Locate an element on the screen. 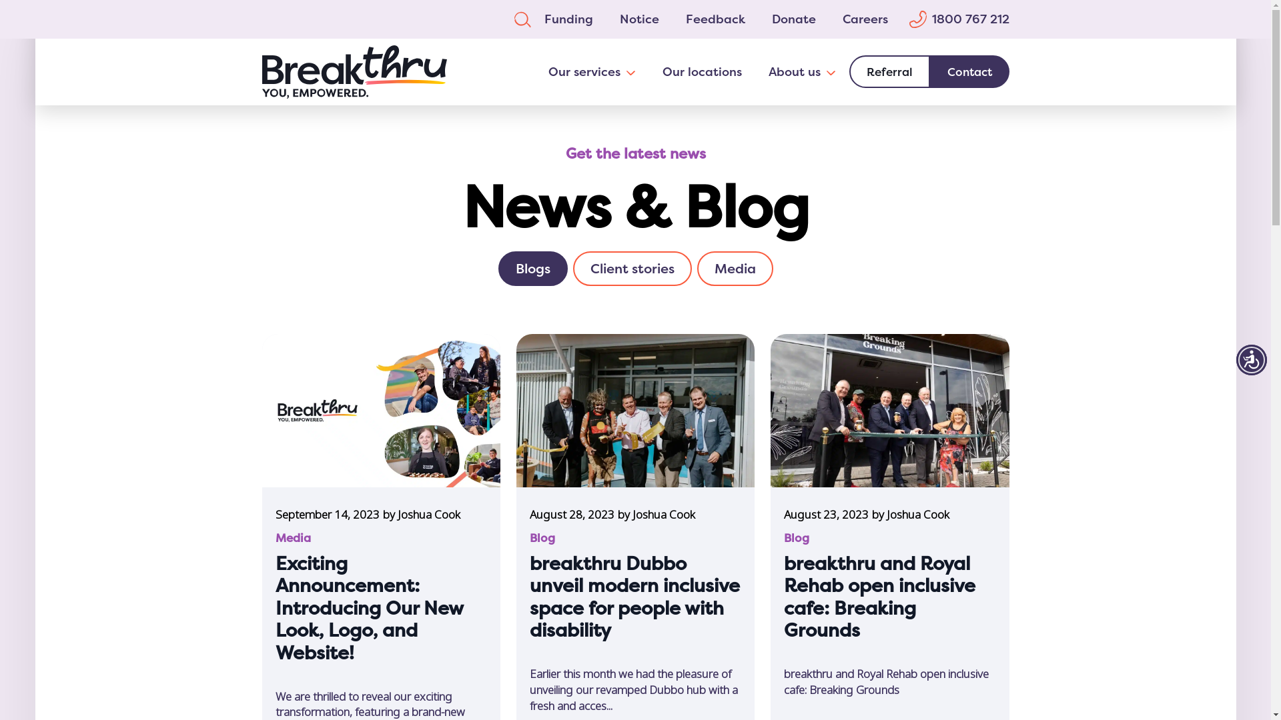 The image size is (1281, 720). About us is located at coordinates (788, 72).